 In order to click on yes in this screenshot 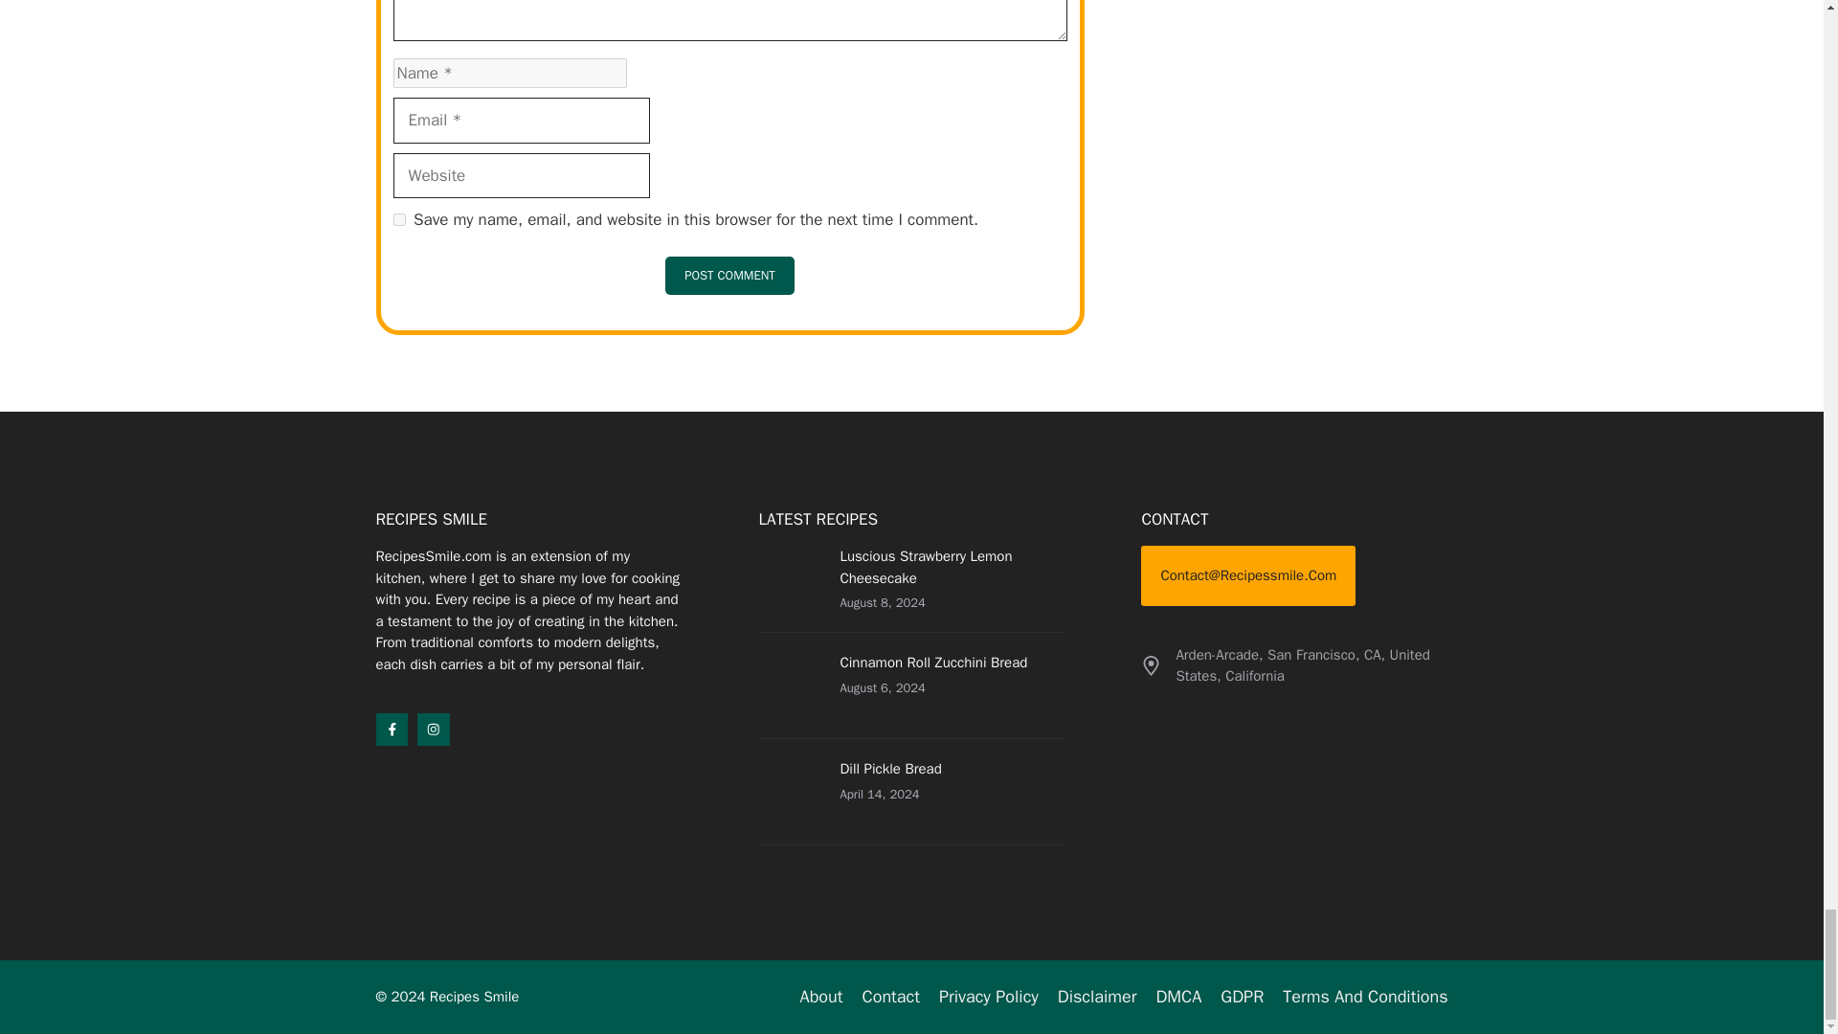, I will do `click(398, 219)`.